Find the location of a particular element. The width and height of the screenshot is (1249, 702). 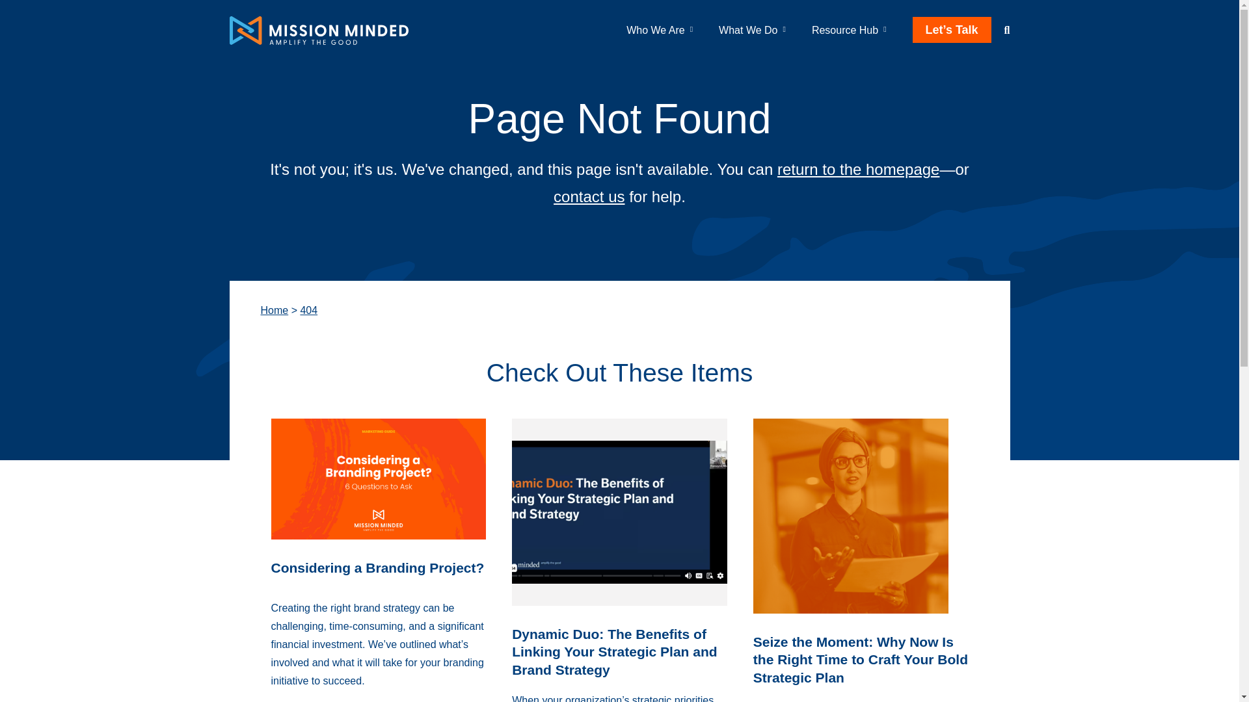

What We Do is located at coordinates (748, 30).